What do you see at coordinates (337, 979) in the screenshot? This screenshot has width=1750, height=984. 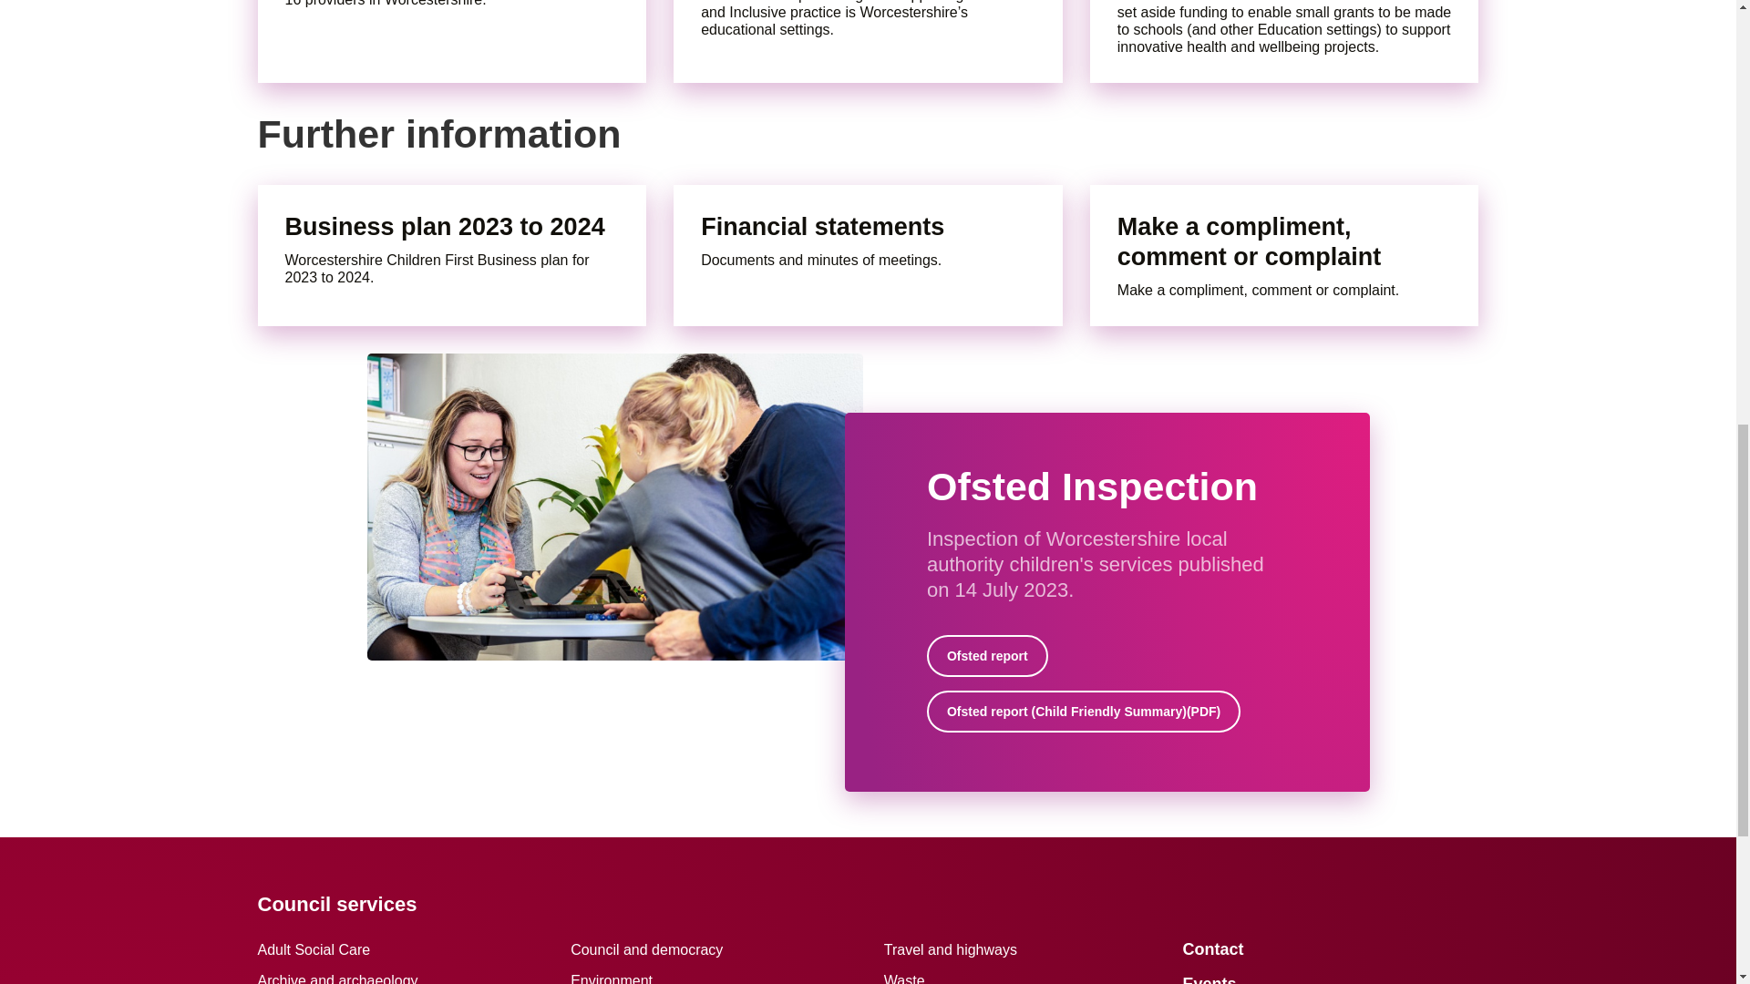 I see `Archive and archaeology` at bounding box center [337, 979].